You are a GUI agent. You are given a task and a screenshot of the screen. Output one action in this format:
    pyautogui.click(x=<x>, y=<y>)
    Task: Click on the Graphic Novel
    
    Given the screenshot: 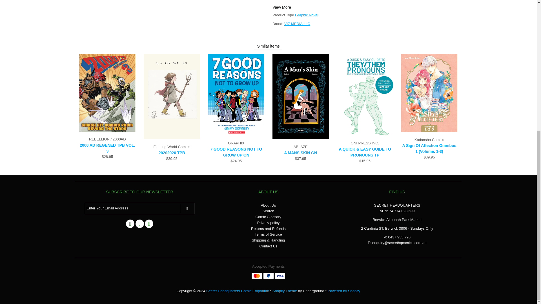 What is the action you would take?
    pyautogui.click(x=306, y=15)
    